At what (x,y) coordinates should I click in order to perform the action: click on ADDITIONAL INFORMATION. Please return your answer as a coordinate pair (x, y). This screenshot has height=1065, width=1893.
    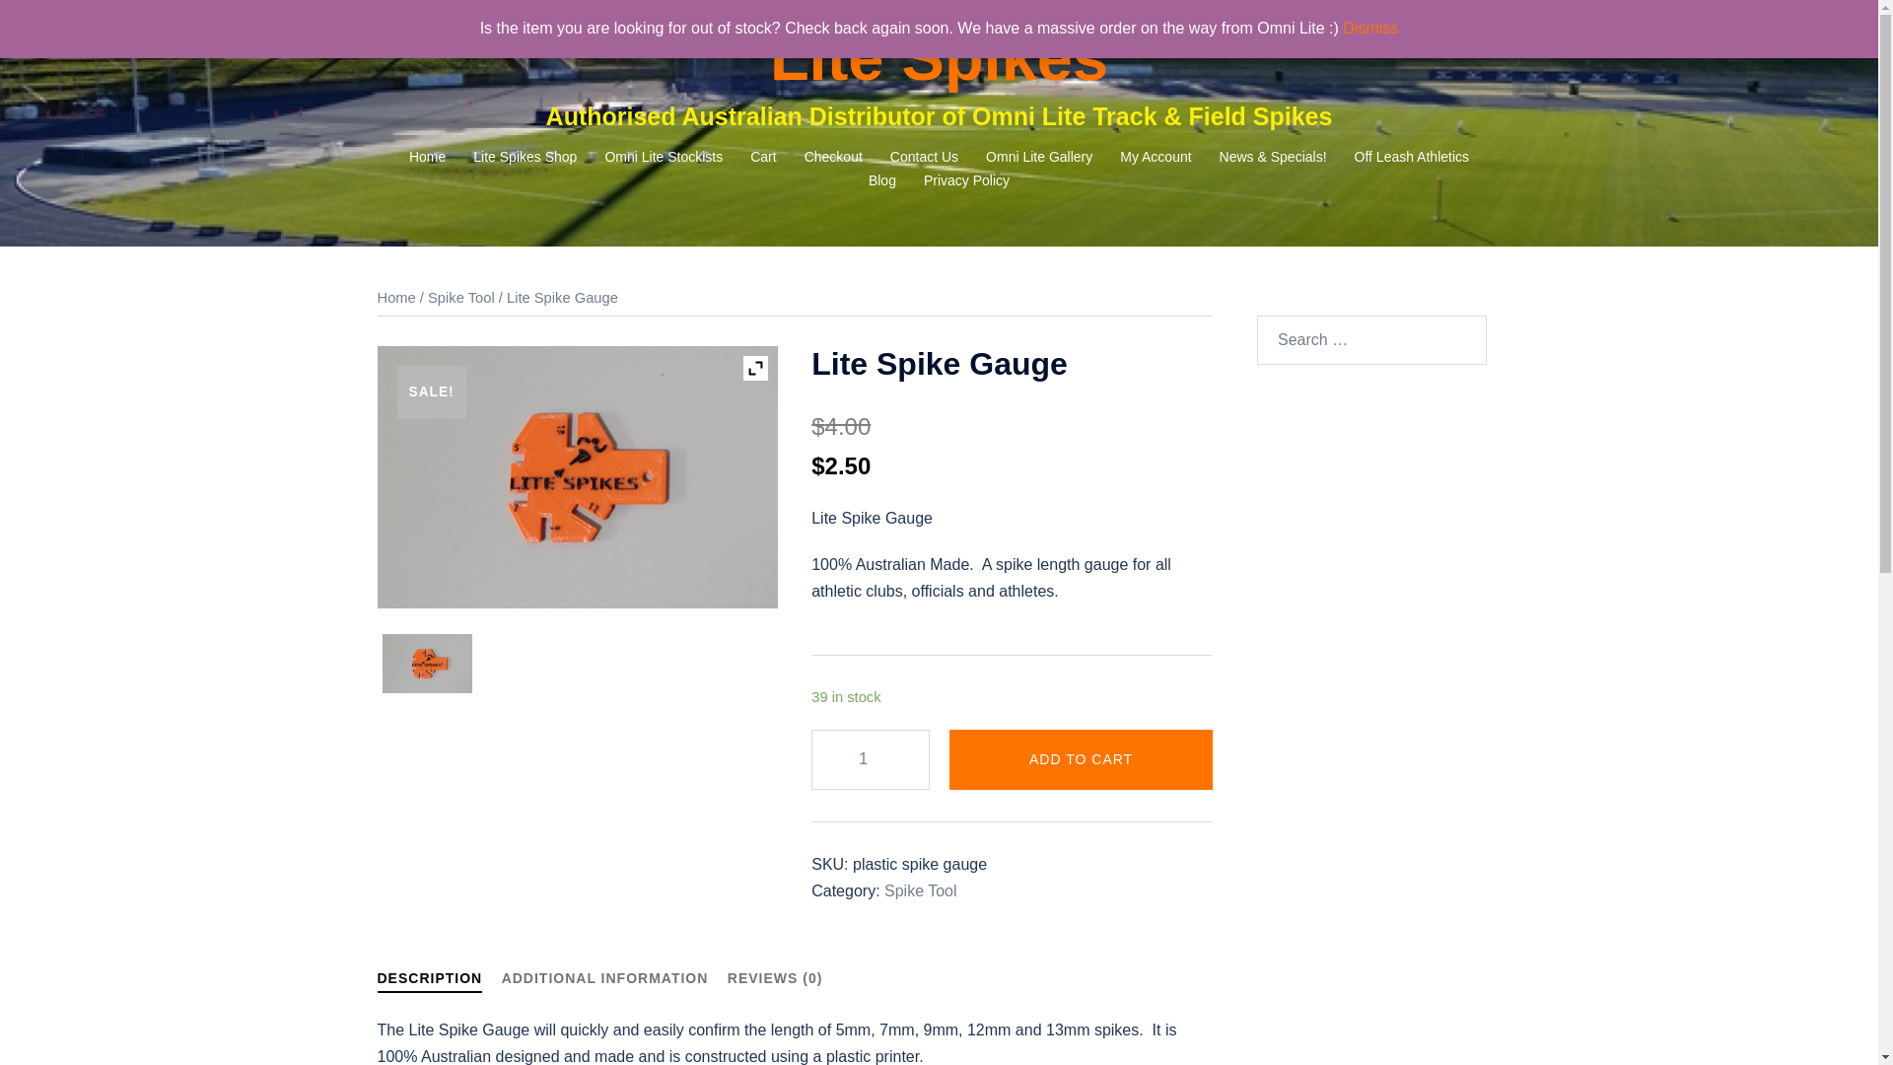
    Looking at the image, I should click on (605, 978).